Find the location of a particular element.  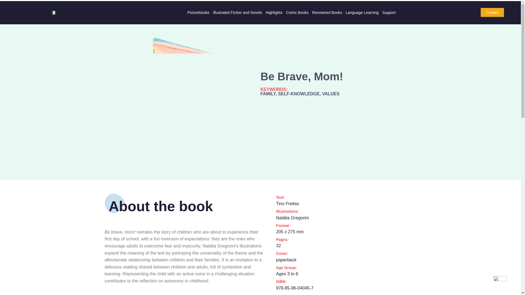

Illustrated Fiction and Novels is located at coordinates (237, 13).